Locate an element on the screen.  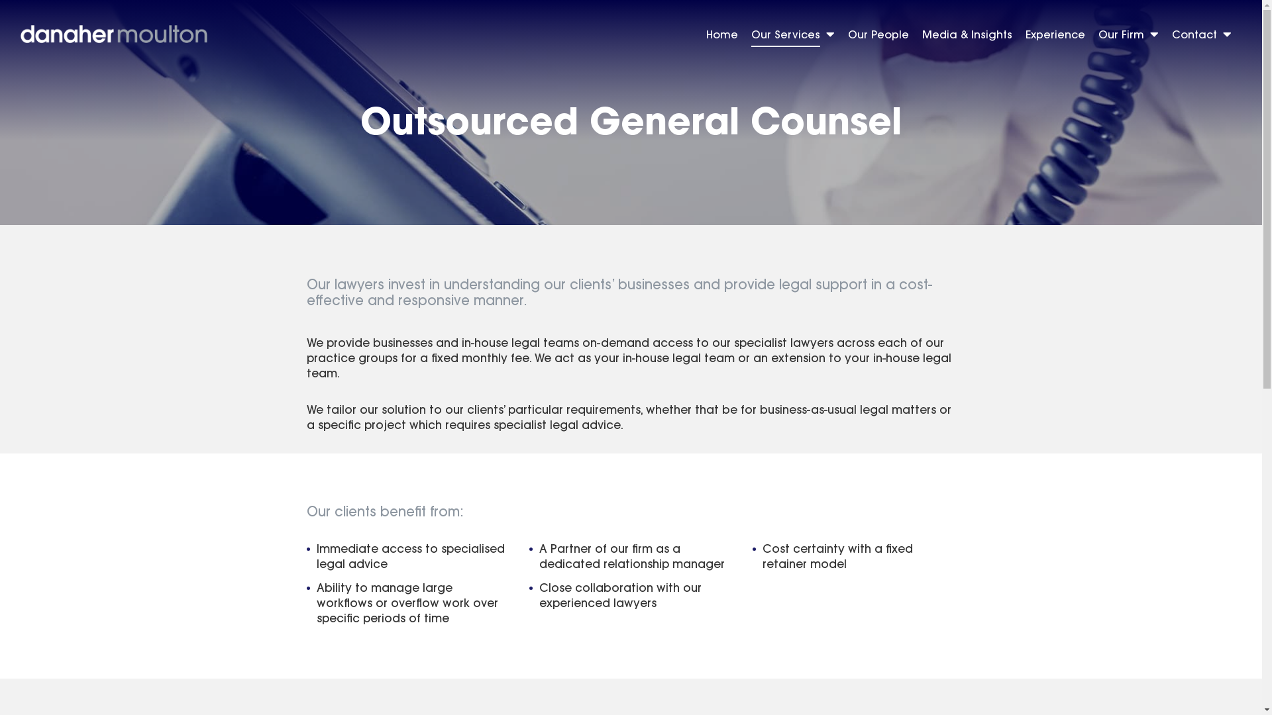
Our Services is located at coordinates (793, 37).